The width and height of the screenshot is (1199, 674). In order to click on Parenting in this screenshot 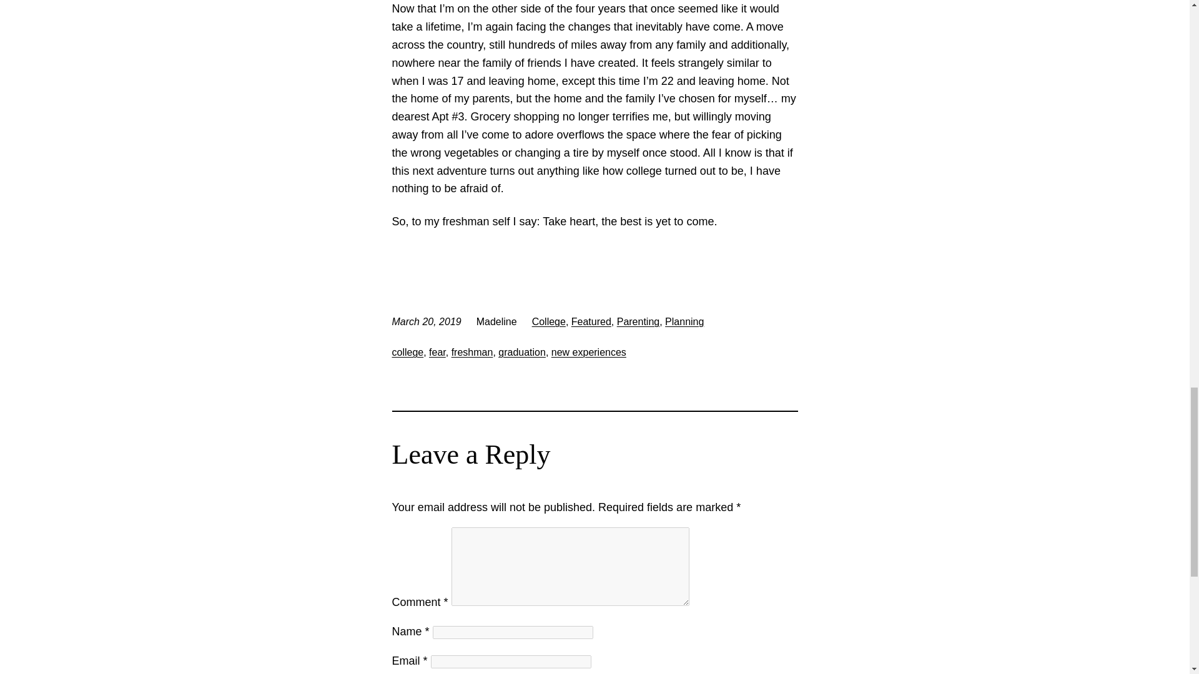, I will do `click(638, 321)`.